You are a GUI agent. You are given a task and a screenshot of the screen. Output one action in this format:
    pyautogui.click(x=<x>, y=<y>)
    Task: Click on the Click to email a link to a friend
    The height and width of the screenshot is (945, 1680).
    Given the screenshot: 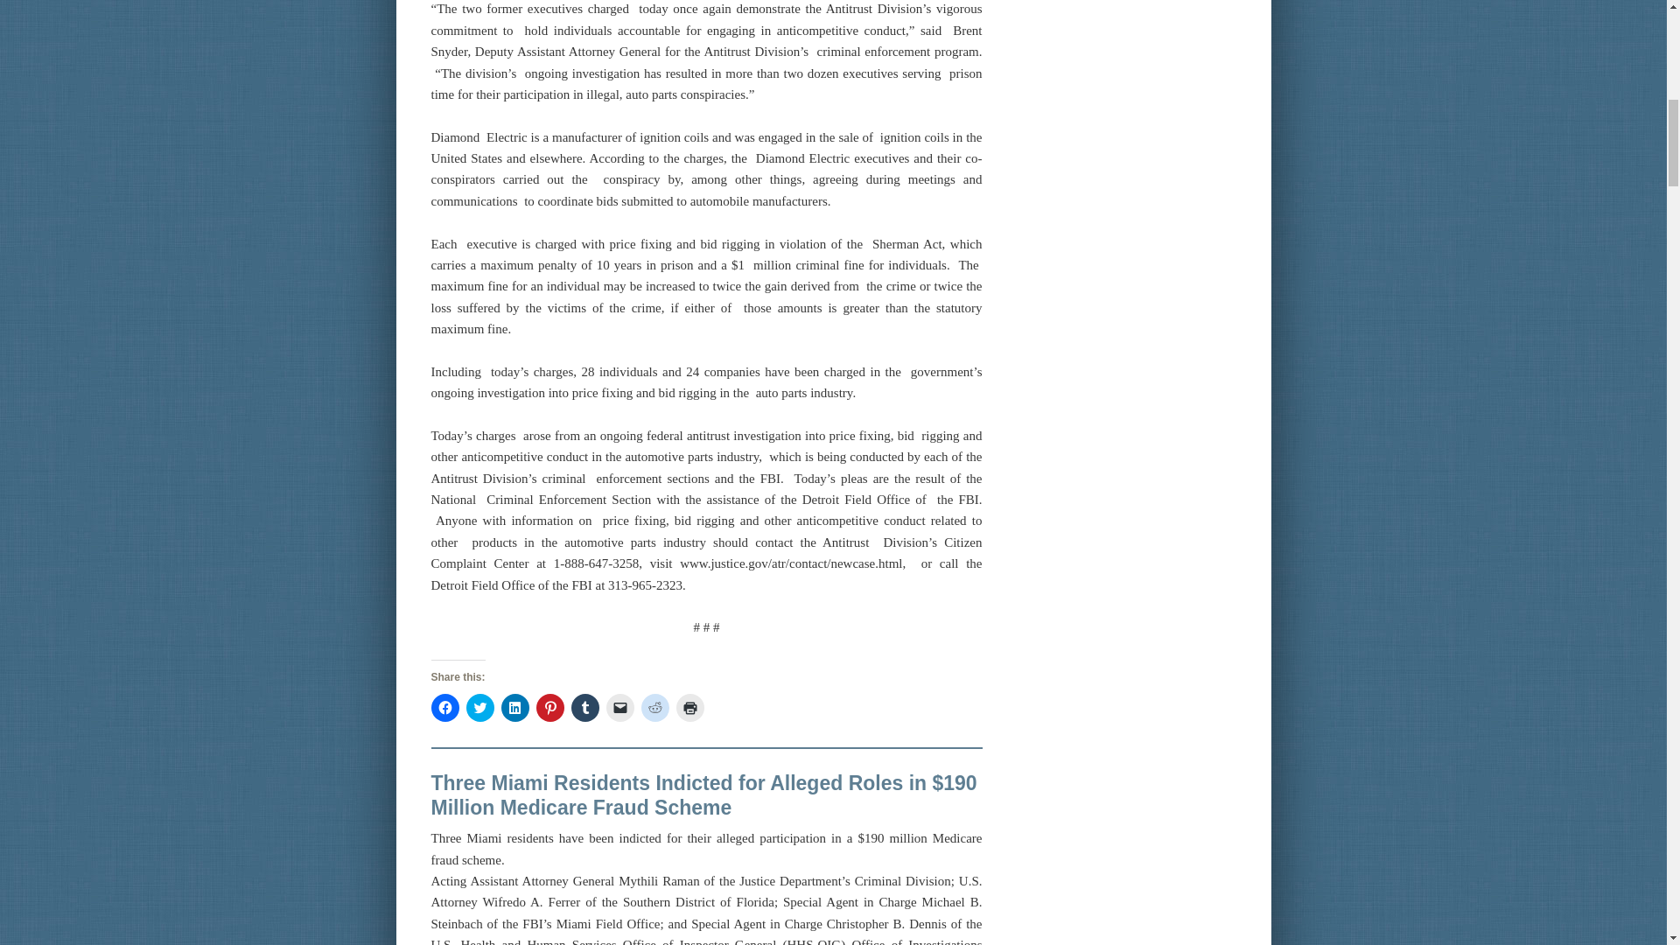 What is the action you would take?
    pyautogui.click(x=619, y=707)
    